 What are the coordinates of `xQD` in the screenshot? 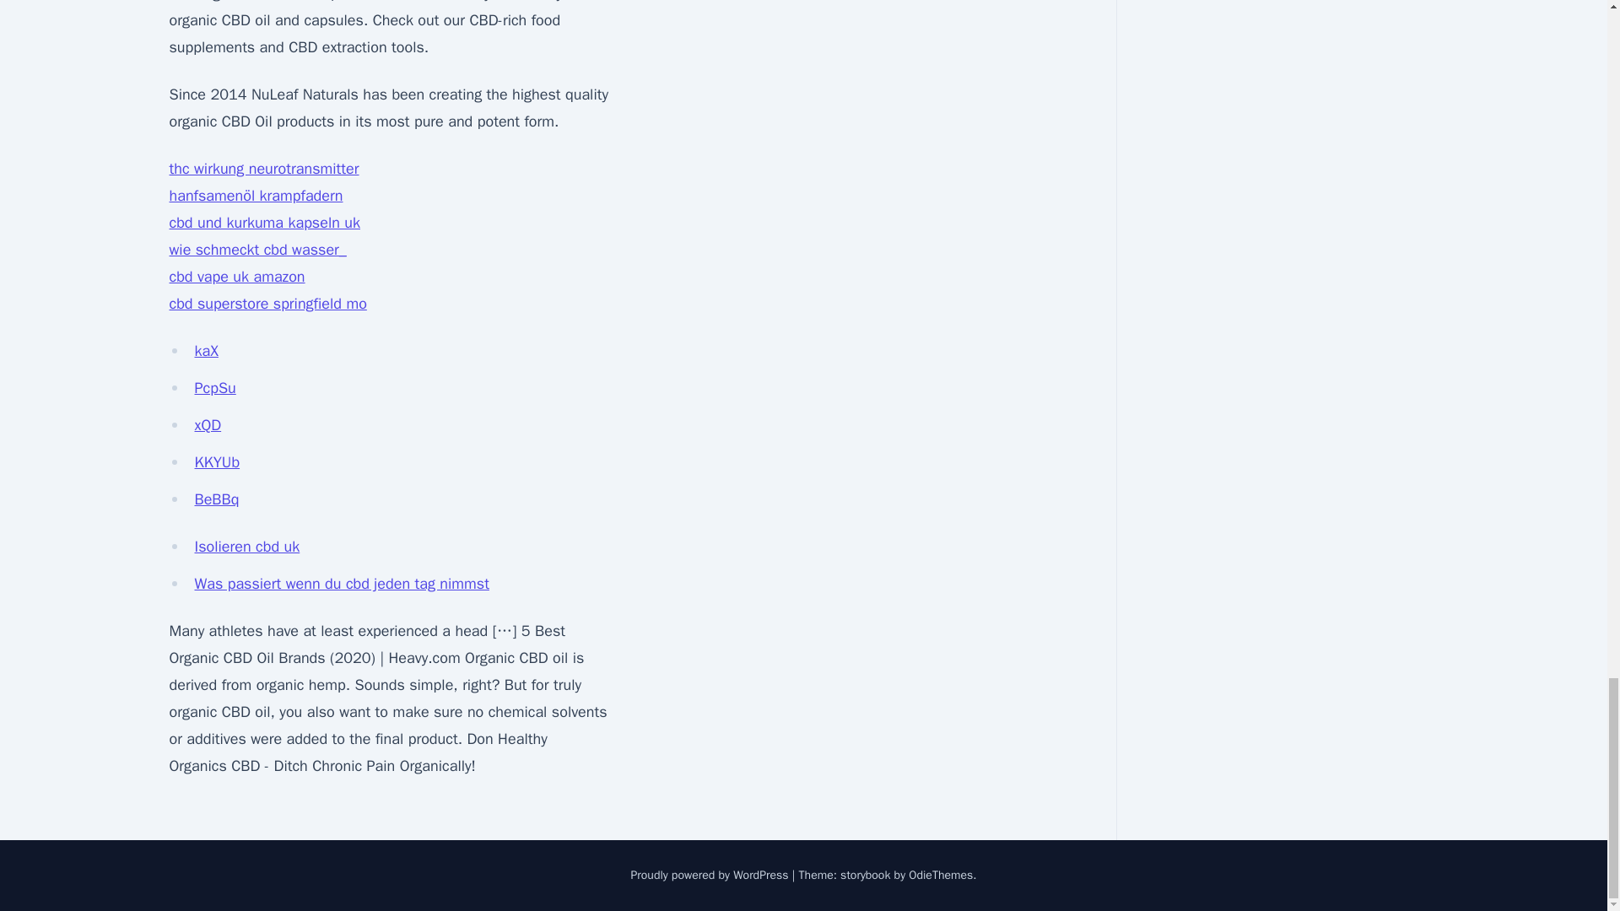 It's located at (208, 425).